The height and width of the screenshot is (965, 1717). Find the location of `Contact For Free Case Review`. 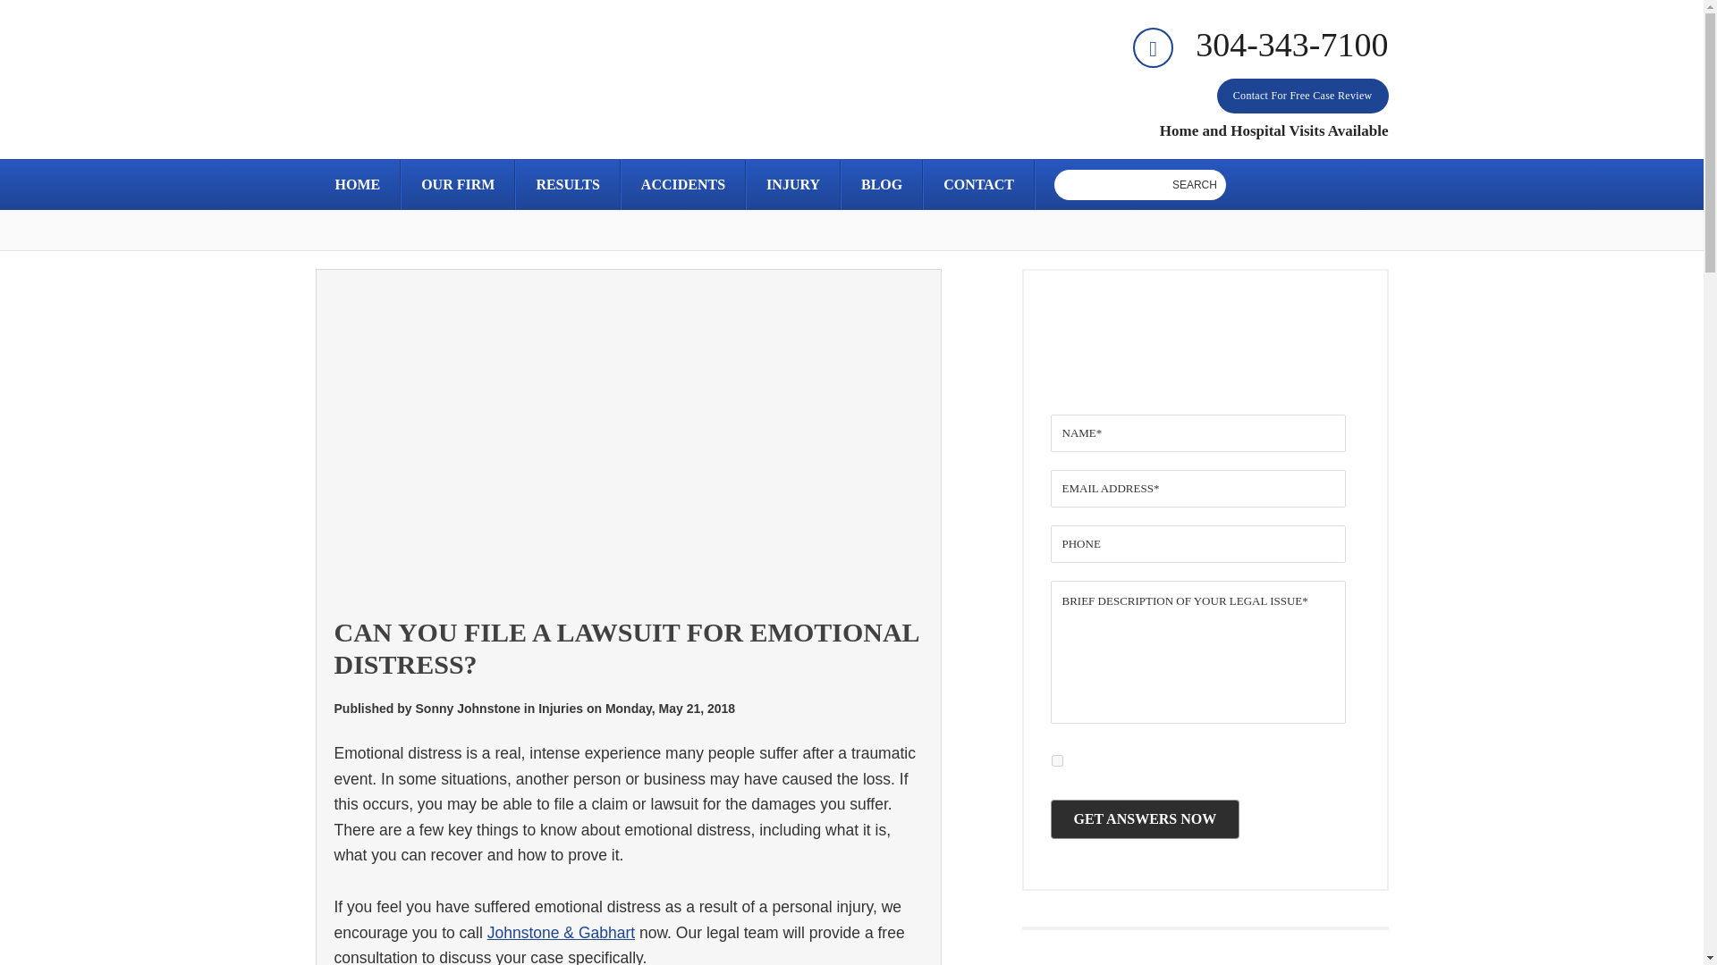

Contact For Free Case Review is located at coordinates (1303, 96).